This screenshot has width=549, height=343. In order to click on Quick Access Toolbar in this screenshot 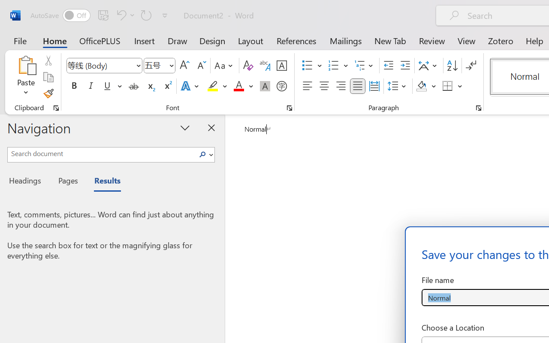, I will do `click(100, 15)`.